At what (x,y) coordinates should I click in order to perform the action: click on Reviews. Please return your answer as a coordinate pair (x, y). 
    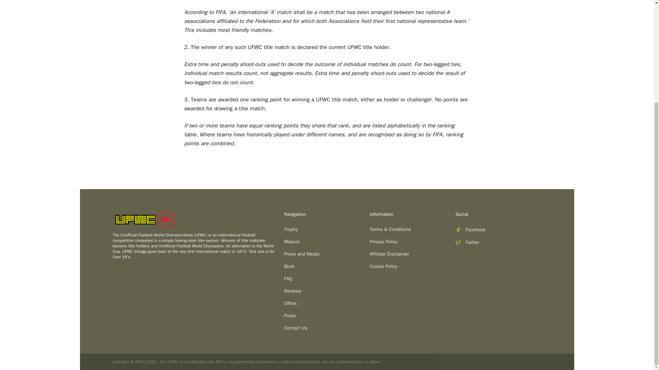
    Looking at the image, I should click on (327, 291).